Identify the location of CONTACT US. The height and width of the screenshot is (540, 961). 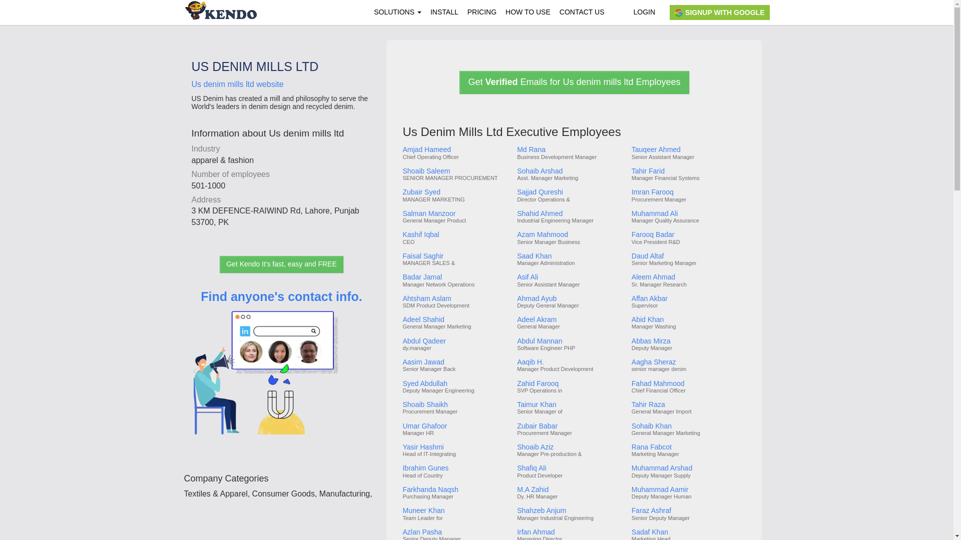
(582, 12).